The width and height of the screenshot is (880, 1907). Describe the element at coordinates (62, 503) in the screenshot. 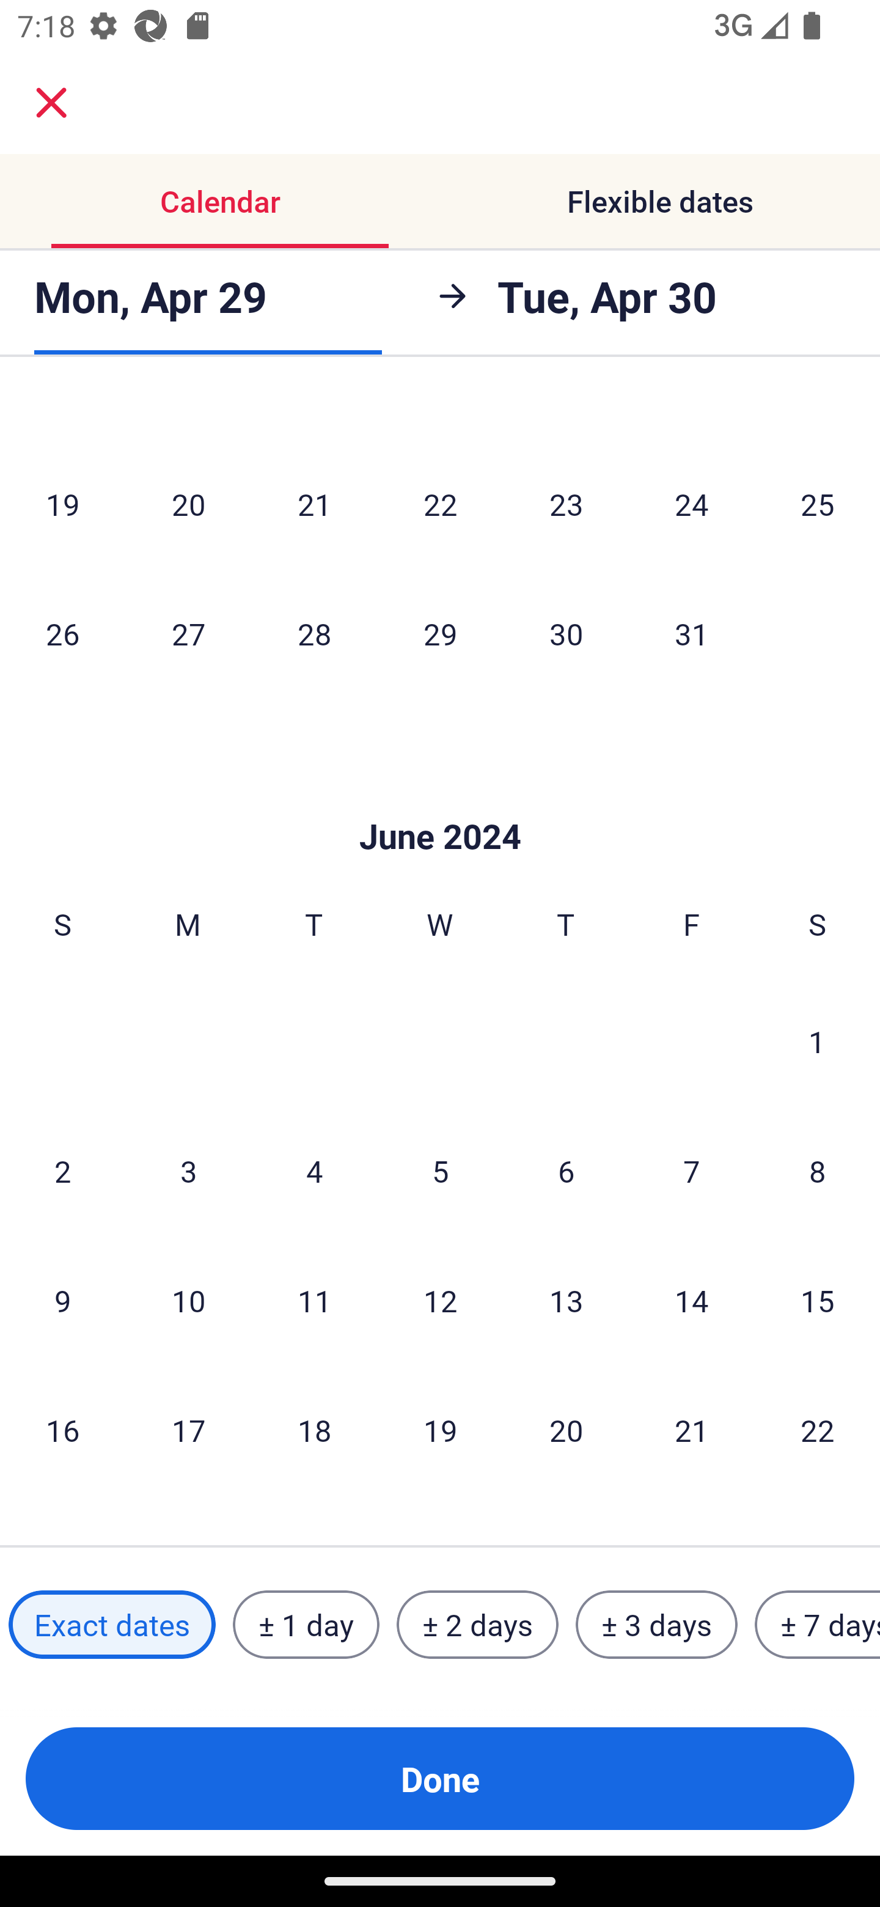

I see `19 Sunday, May 19, 2024` at that location.